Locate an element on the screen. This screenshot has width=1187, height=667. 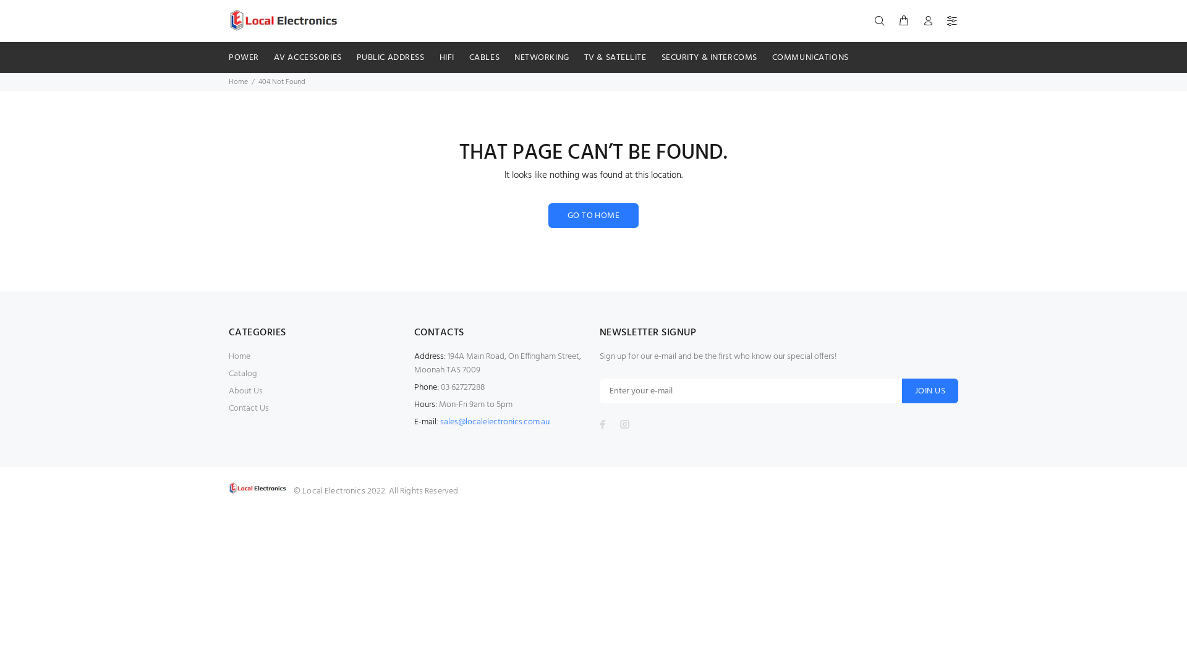
TV & SATELLITE is located at coordinates (616, 57).